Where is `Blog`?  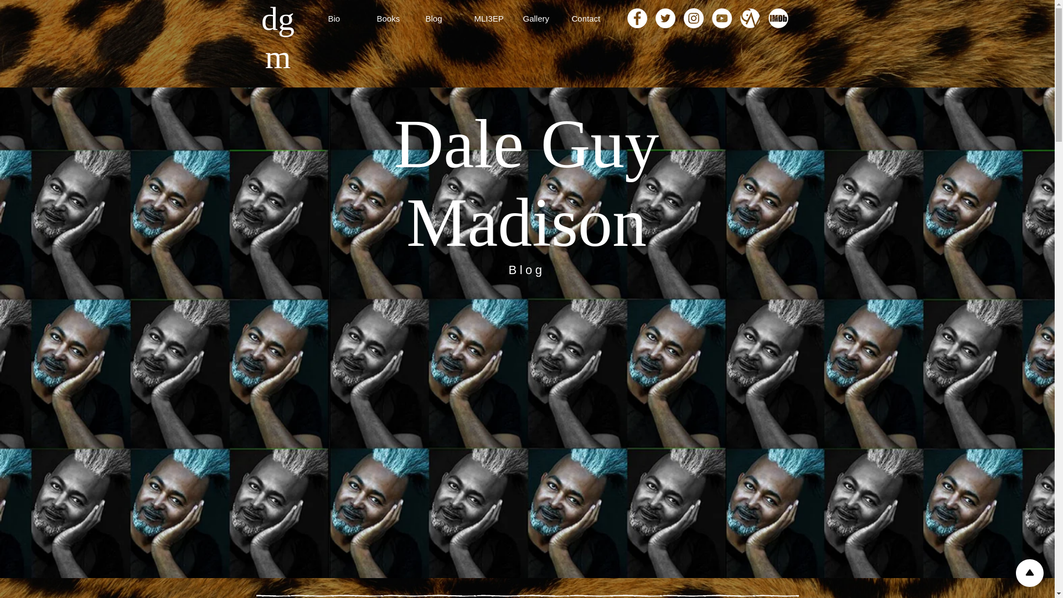
Blog is located at coordinates (444, 18).